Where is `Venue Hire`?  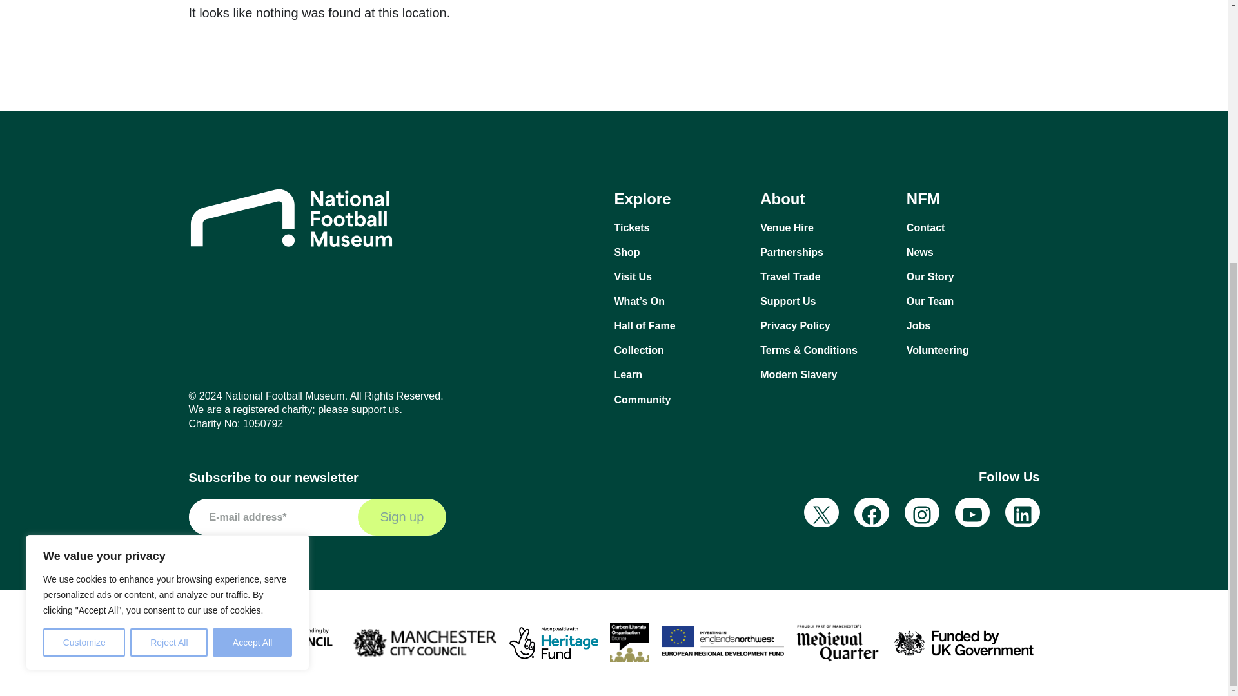
Venue Hire is located at coordinates (827, 228).